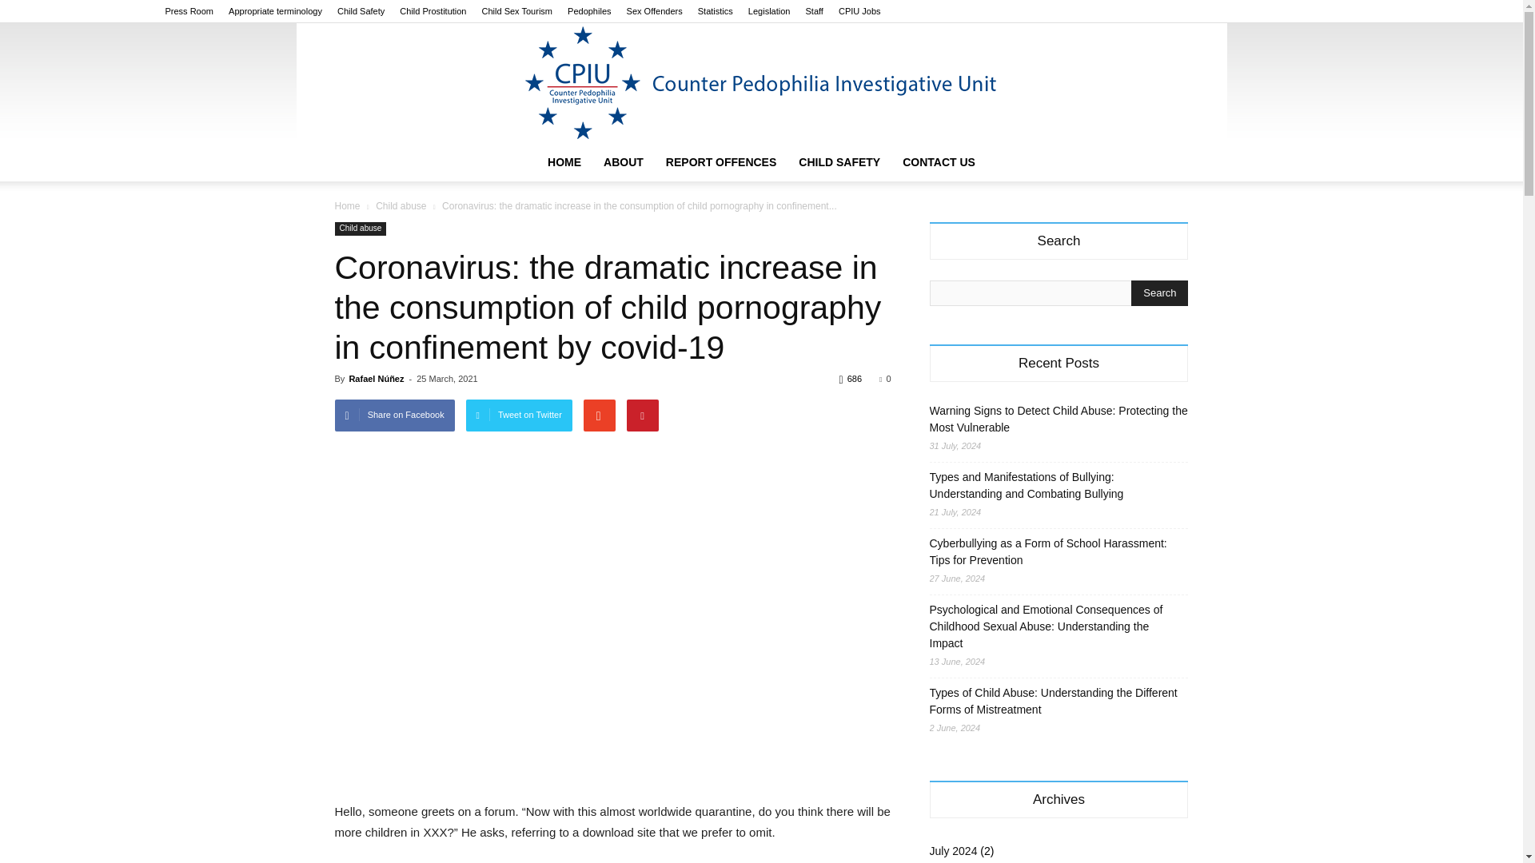  Describe the element at coordinates (401, 205) in the screenshot. I see `View all posts in Child abuse` at that location.